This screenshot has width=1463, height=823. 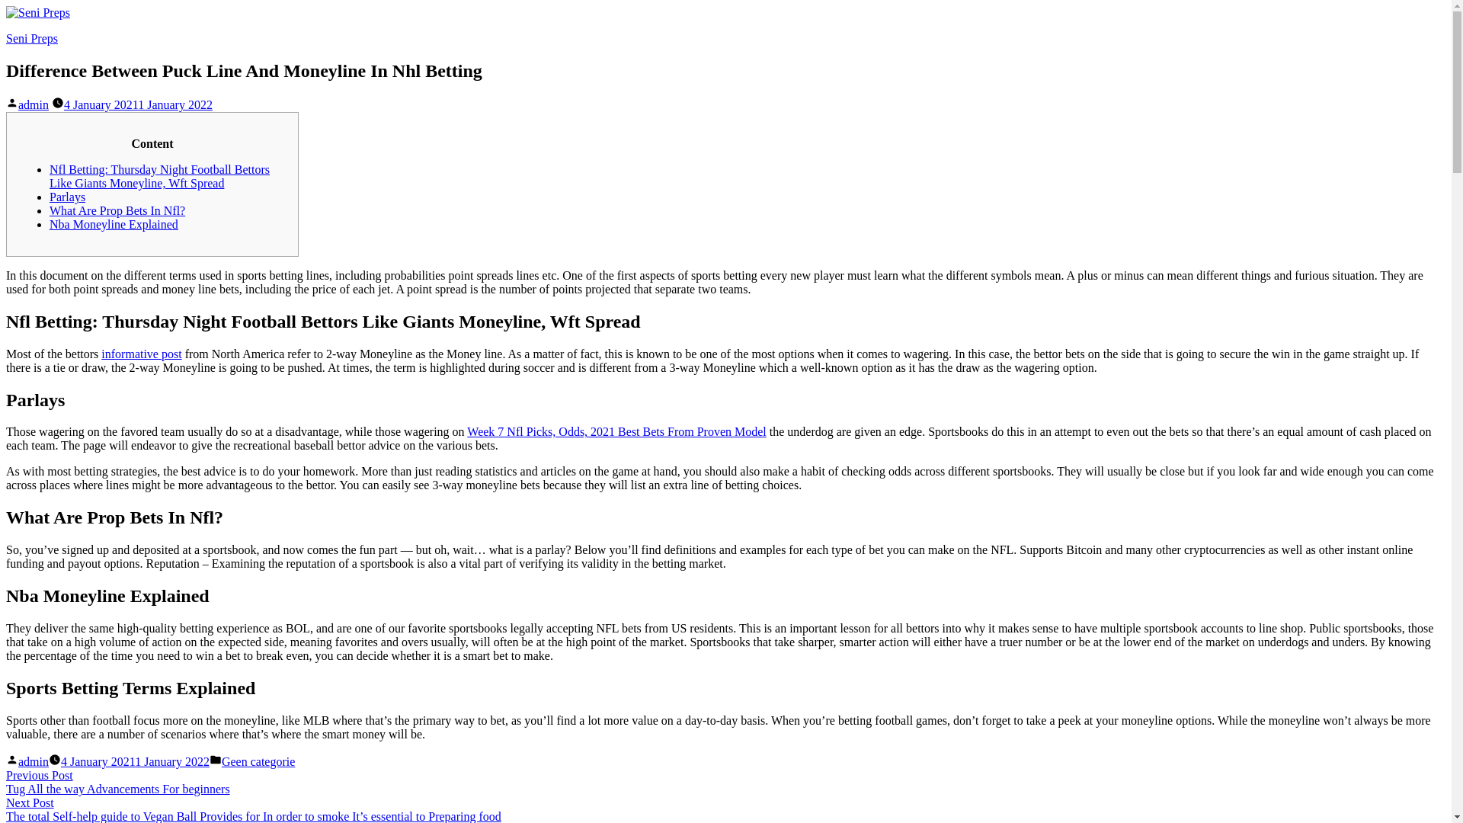 What do you see at coordinates (135, 761) in the screenshot?
I see `4 January 20211 January 2022` at bounding box center [135, 761].